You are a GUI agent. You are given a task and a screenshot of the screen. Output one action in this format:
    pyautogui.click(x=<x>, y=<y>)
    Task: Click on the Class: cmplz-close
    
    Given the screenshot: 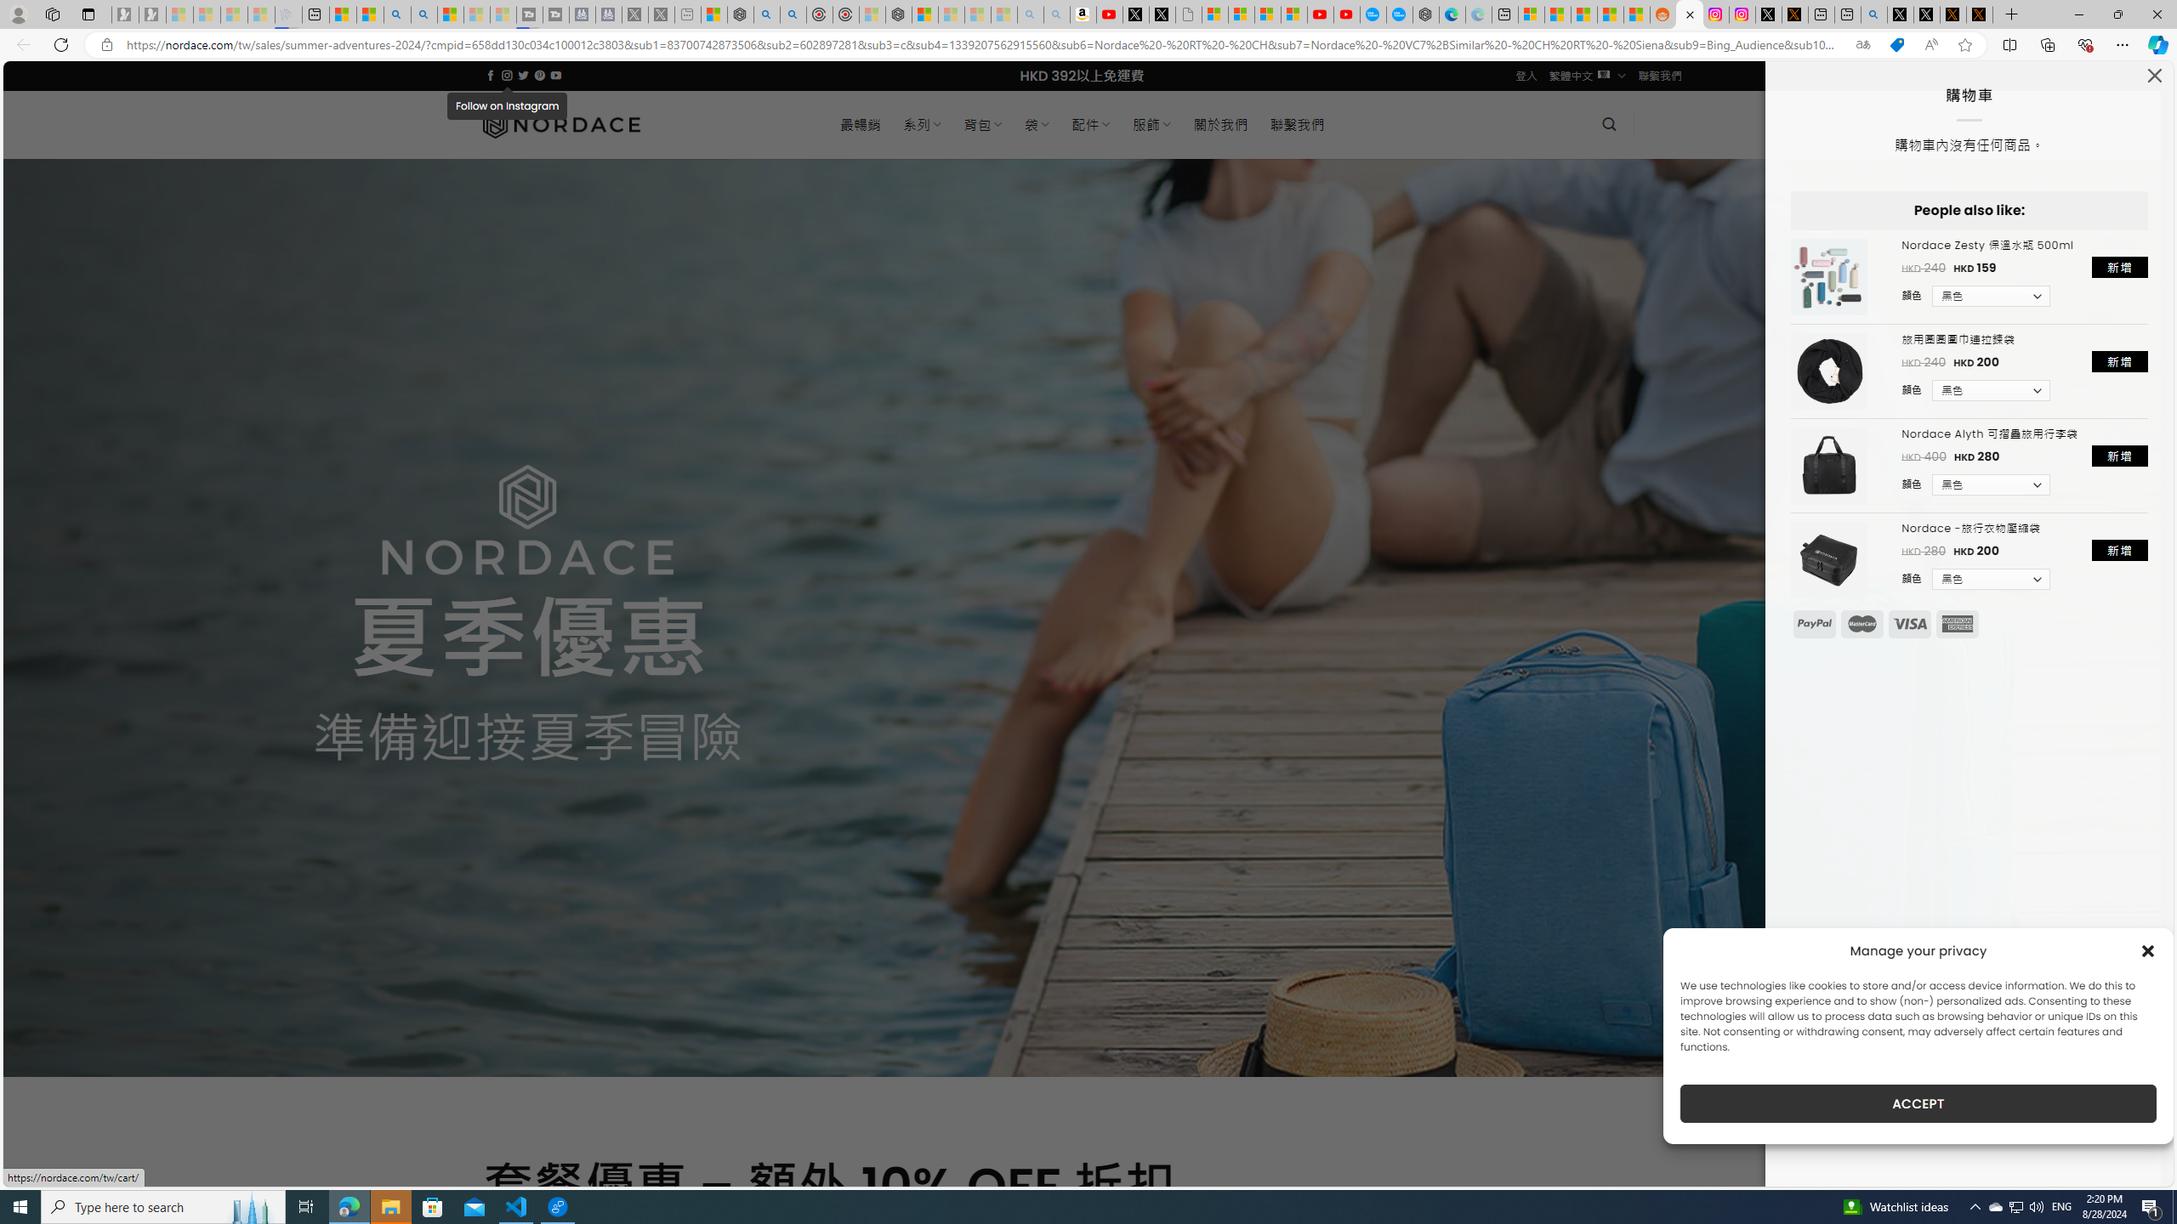 What is the action you would take?
    pyautogui.click(x=2148, y=950)
    